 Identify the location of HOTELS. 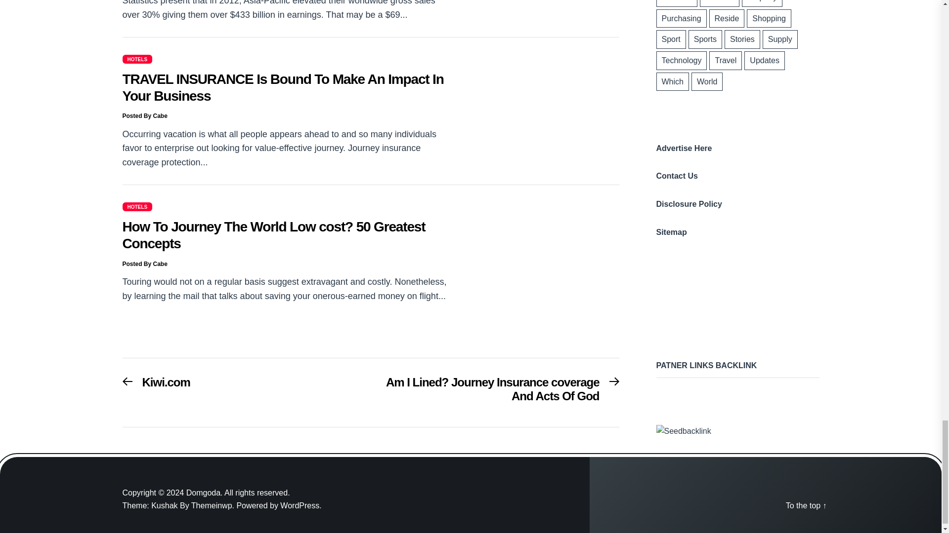
(137, 206).